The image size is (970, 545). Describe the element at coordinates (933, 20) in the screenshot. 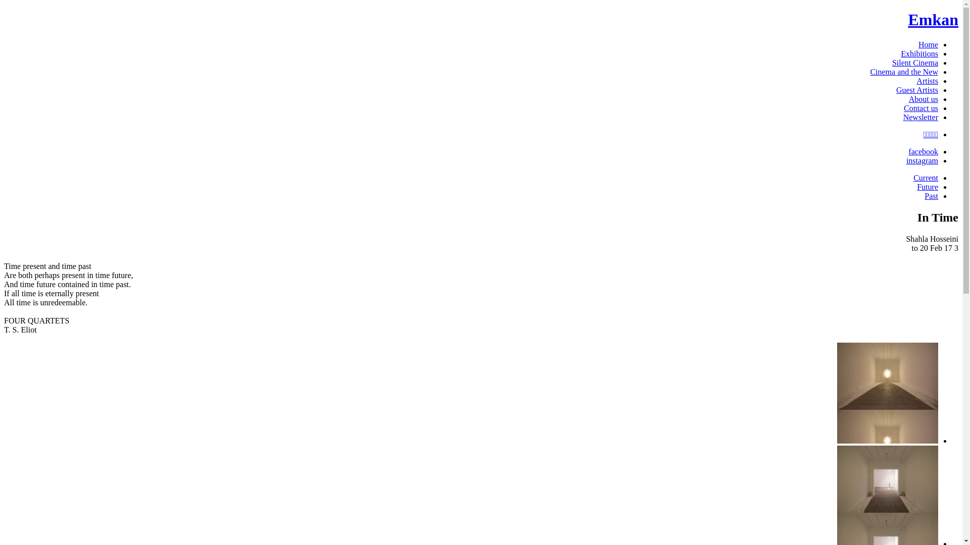

I see `Emkan` at that location.